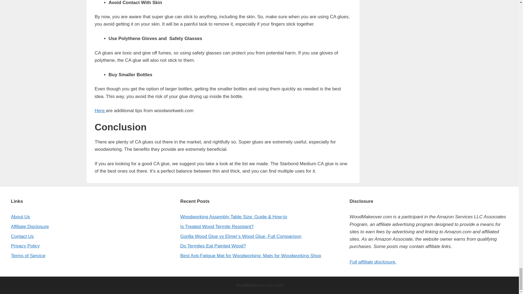 This screenshot has width=523, height=294. I want to click on Terms of Service, so click(28, 256).